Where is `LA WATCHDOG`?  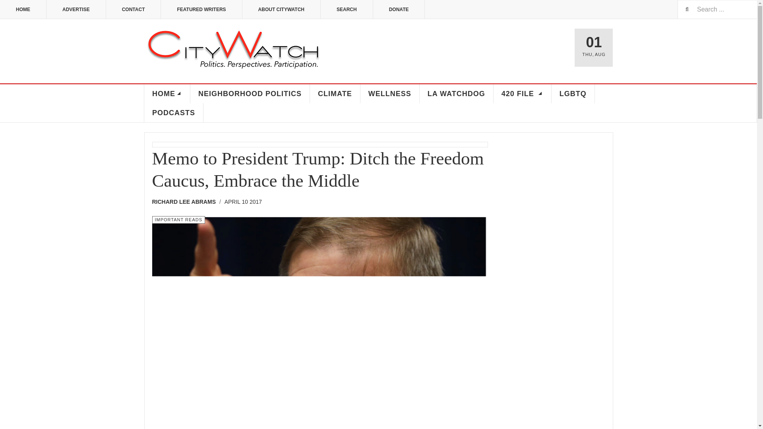
LA WATCHDOG is located at coordinates (457, 94).